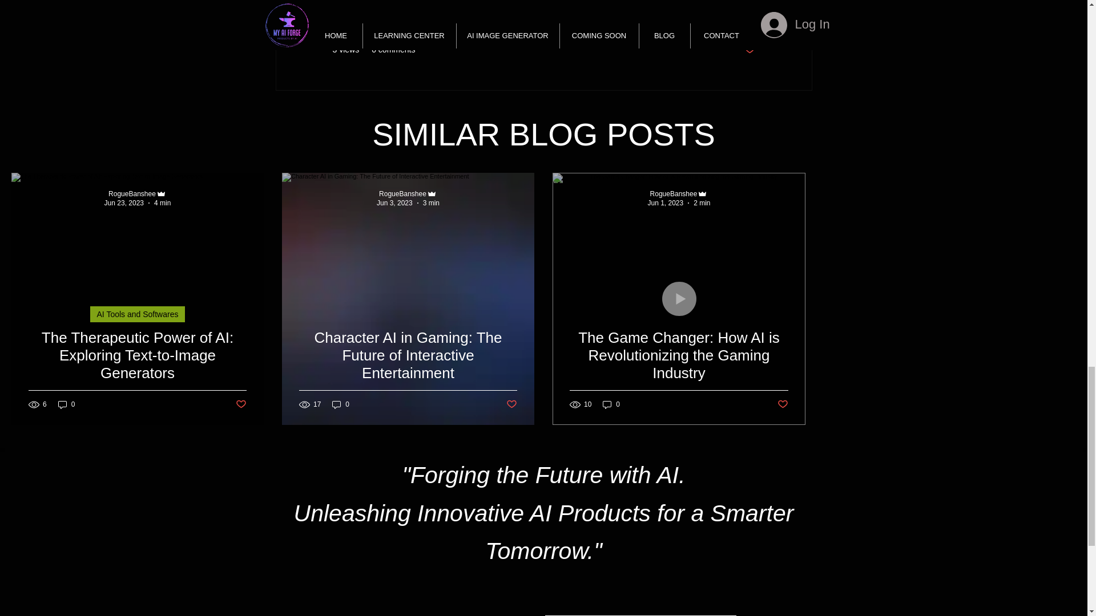 The image size is (1096, 616). Describe the element at coordinates (702, 202) in the screenshot. I see `2 min` at that location.